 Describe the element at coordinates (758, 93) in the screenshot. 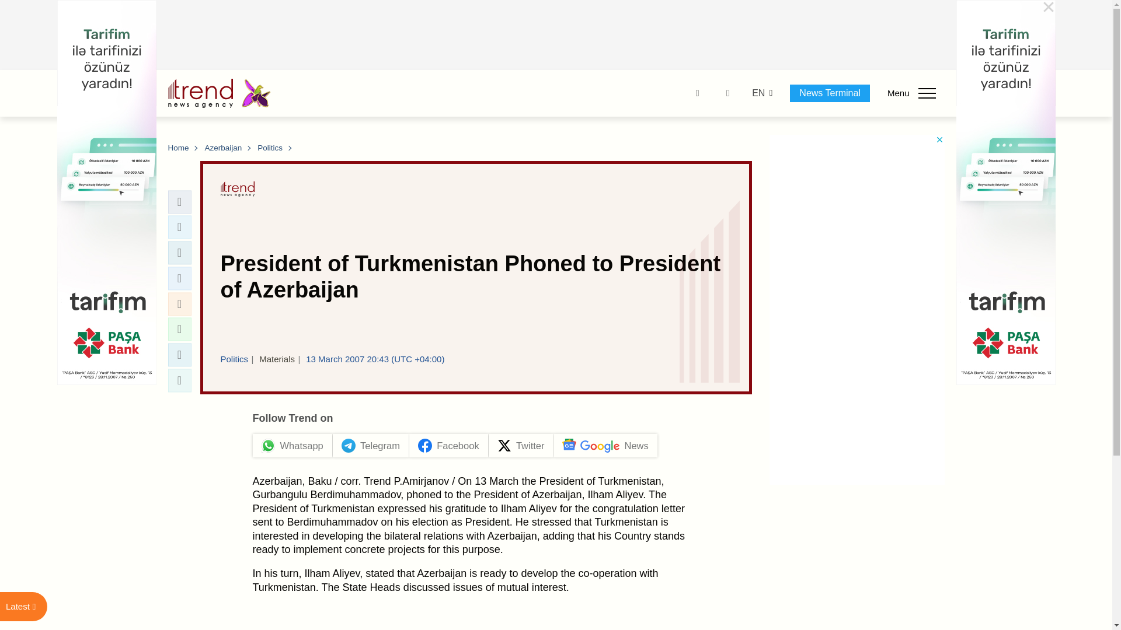

I see `English` at that location.